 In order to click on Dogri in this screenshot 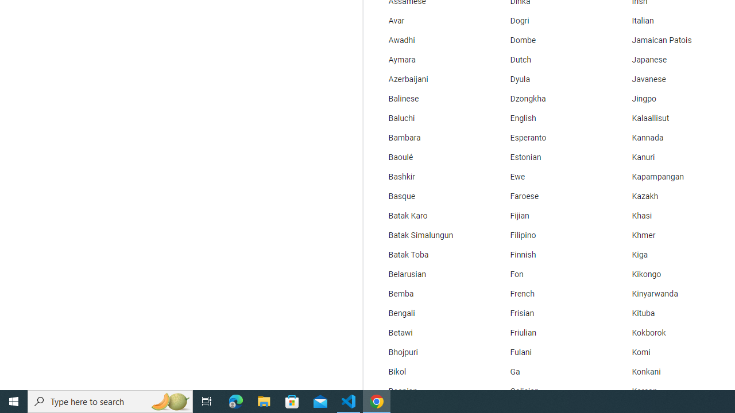, I will do `click(550, 21)`.